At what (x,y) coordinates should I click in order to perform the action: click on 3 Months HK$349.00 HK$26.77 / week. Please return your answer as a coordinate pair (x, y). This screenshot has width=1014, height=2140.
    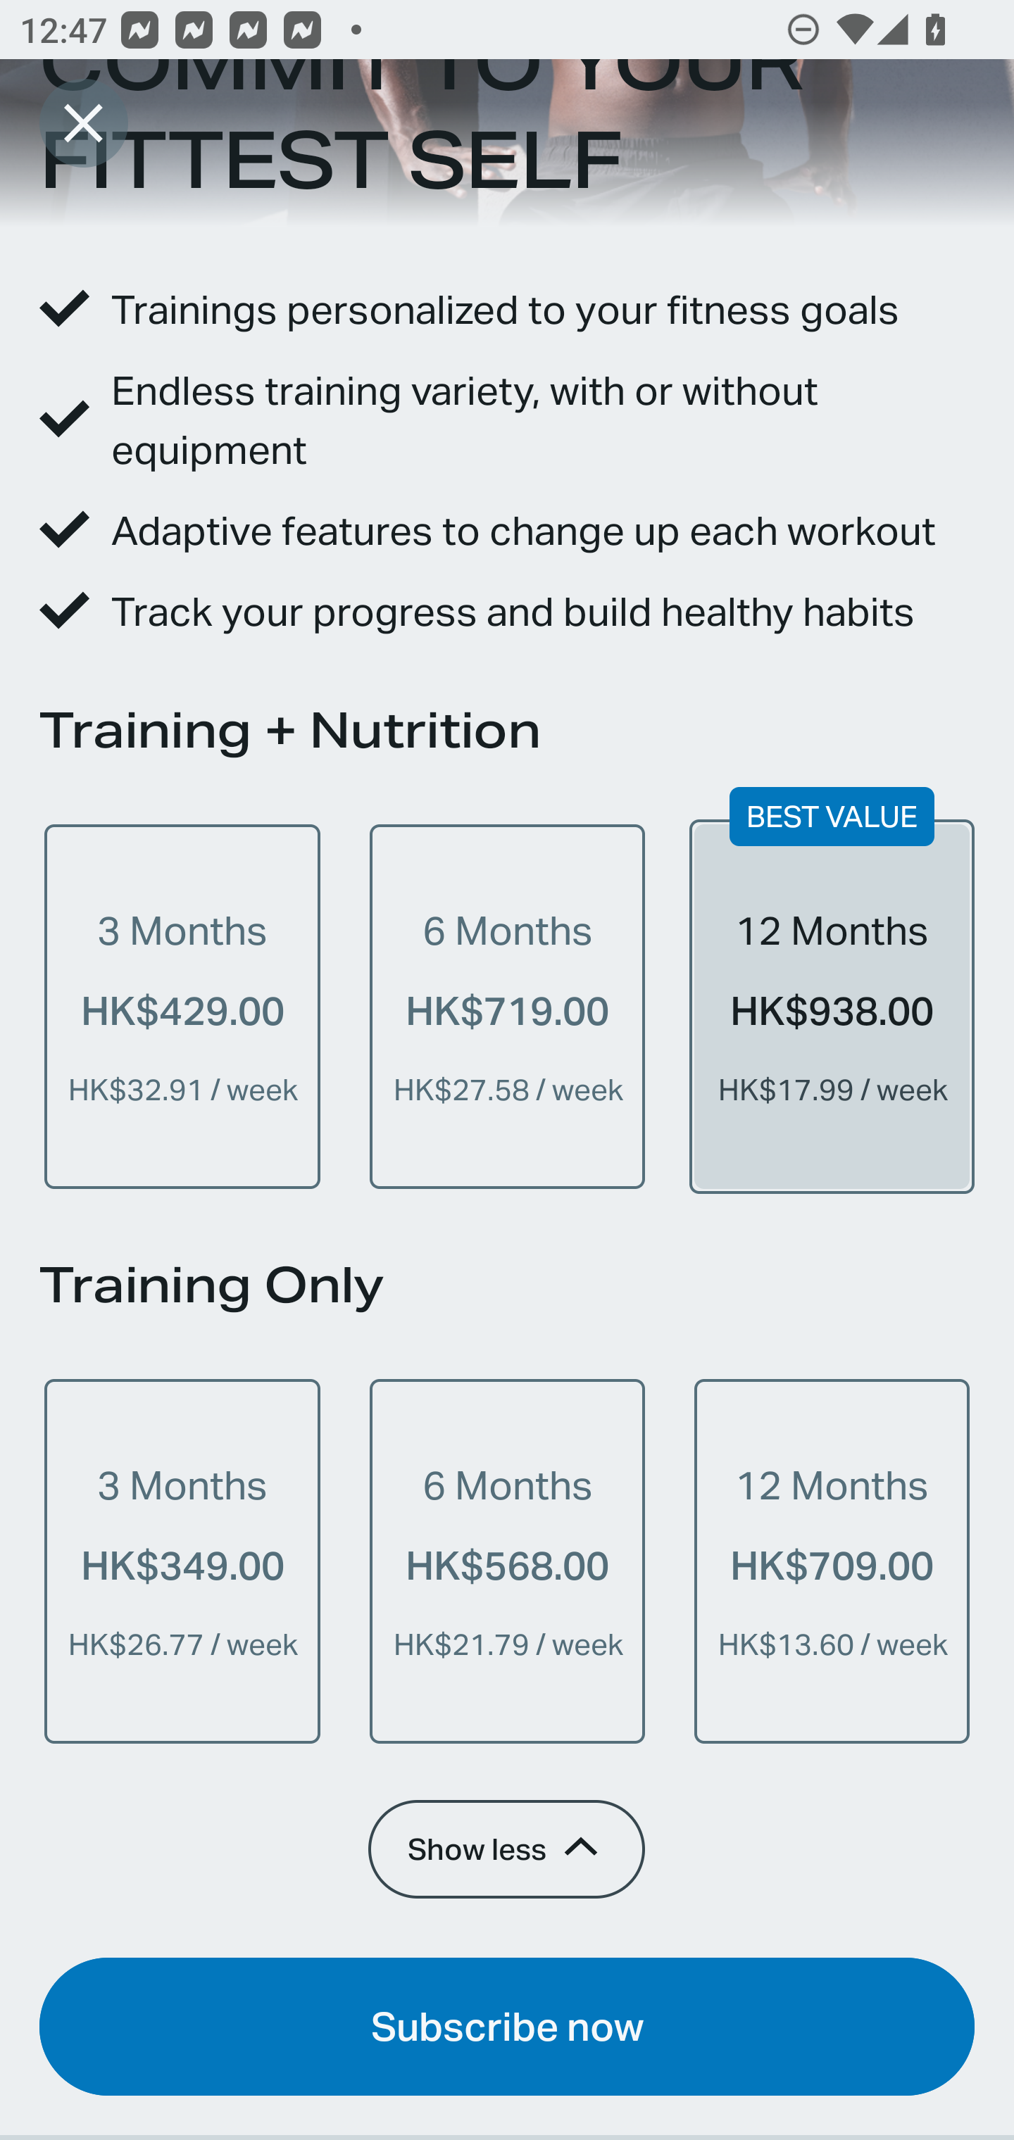
    Looking at the image, I should click on (182, 1561).